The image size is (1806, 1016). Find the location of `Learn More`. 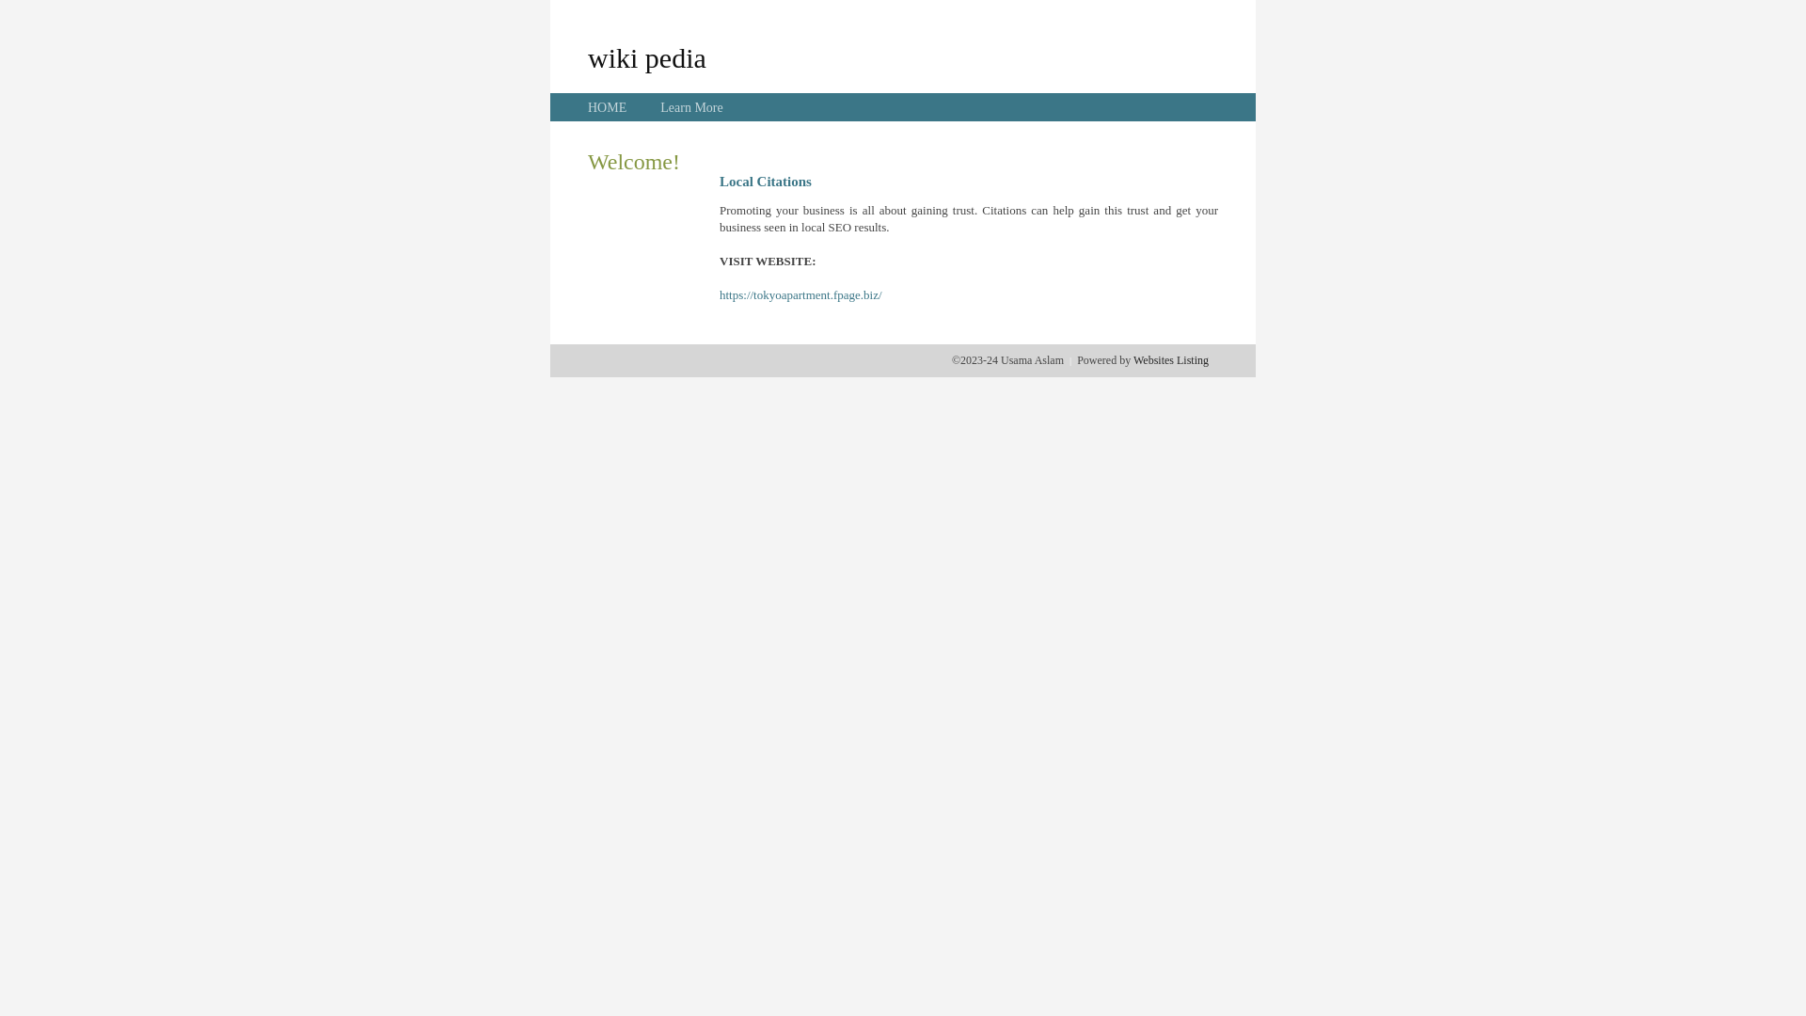

Learn More is located at coordinates (691, 107).